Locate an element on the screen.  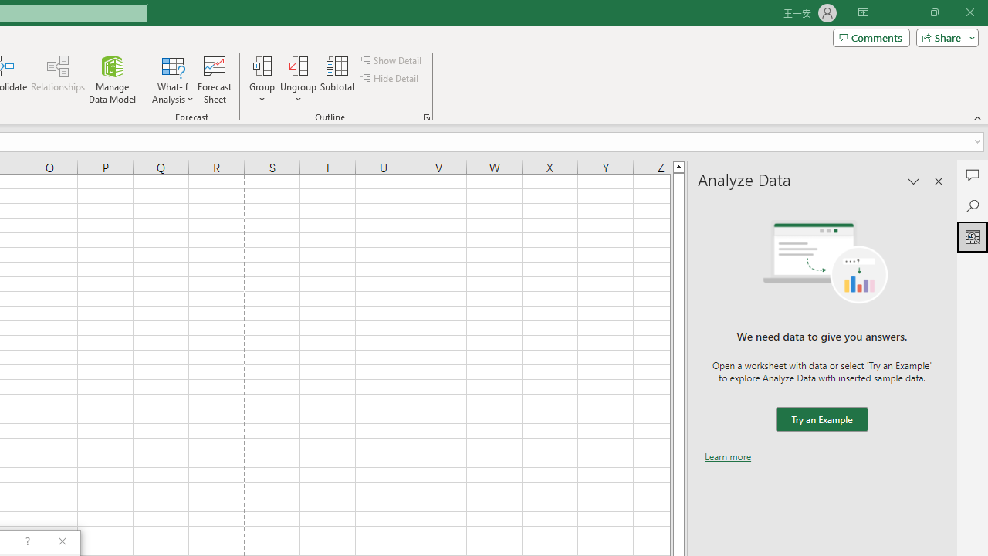
Close is located at coordinates (969, 12).